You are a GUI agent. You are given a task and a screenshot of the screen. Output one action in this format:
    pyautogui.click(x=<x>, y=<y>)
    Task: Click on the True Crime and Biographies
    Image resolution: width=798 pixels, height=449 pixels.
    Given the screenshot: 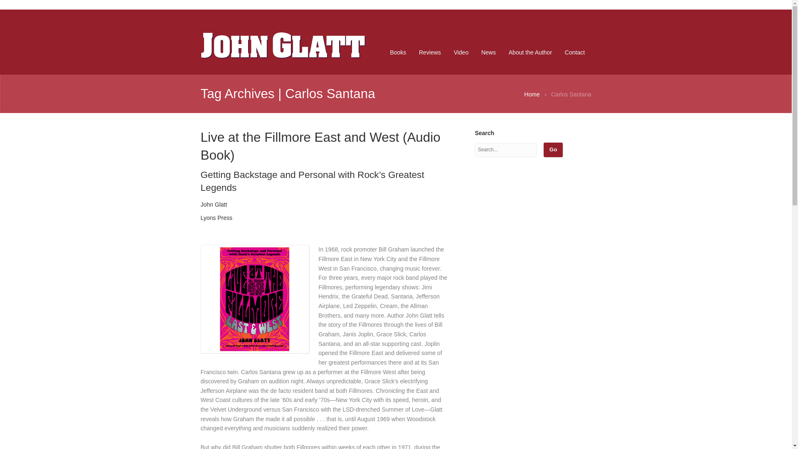 What is the action you would take?
    pyautogui.click(x=283, y=45)
    